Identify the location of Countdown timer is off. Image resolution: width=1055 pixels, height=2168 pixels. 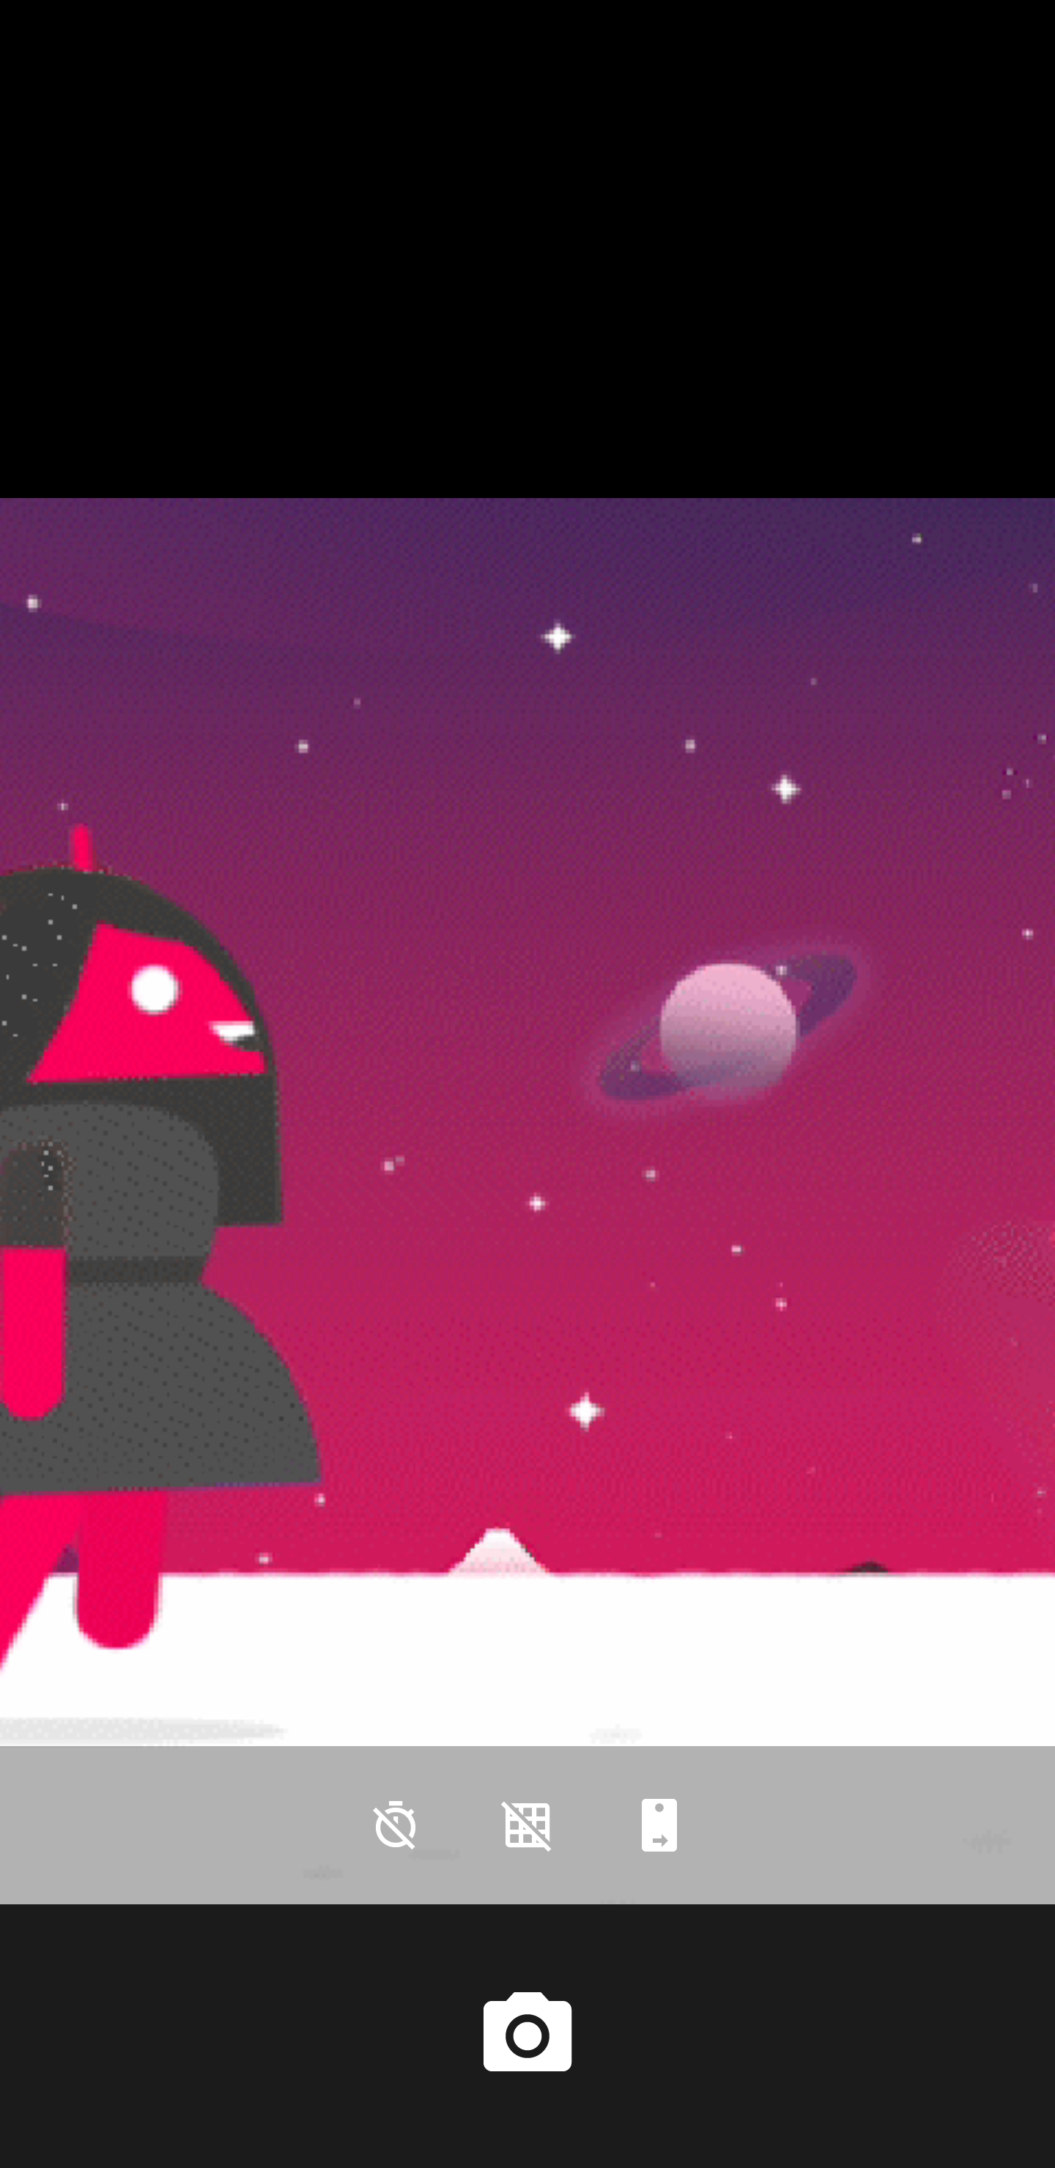
(396, 1825).